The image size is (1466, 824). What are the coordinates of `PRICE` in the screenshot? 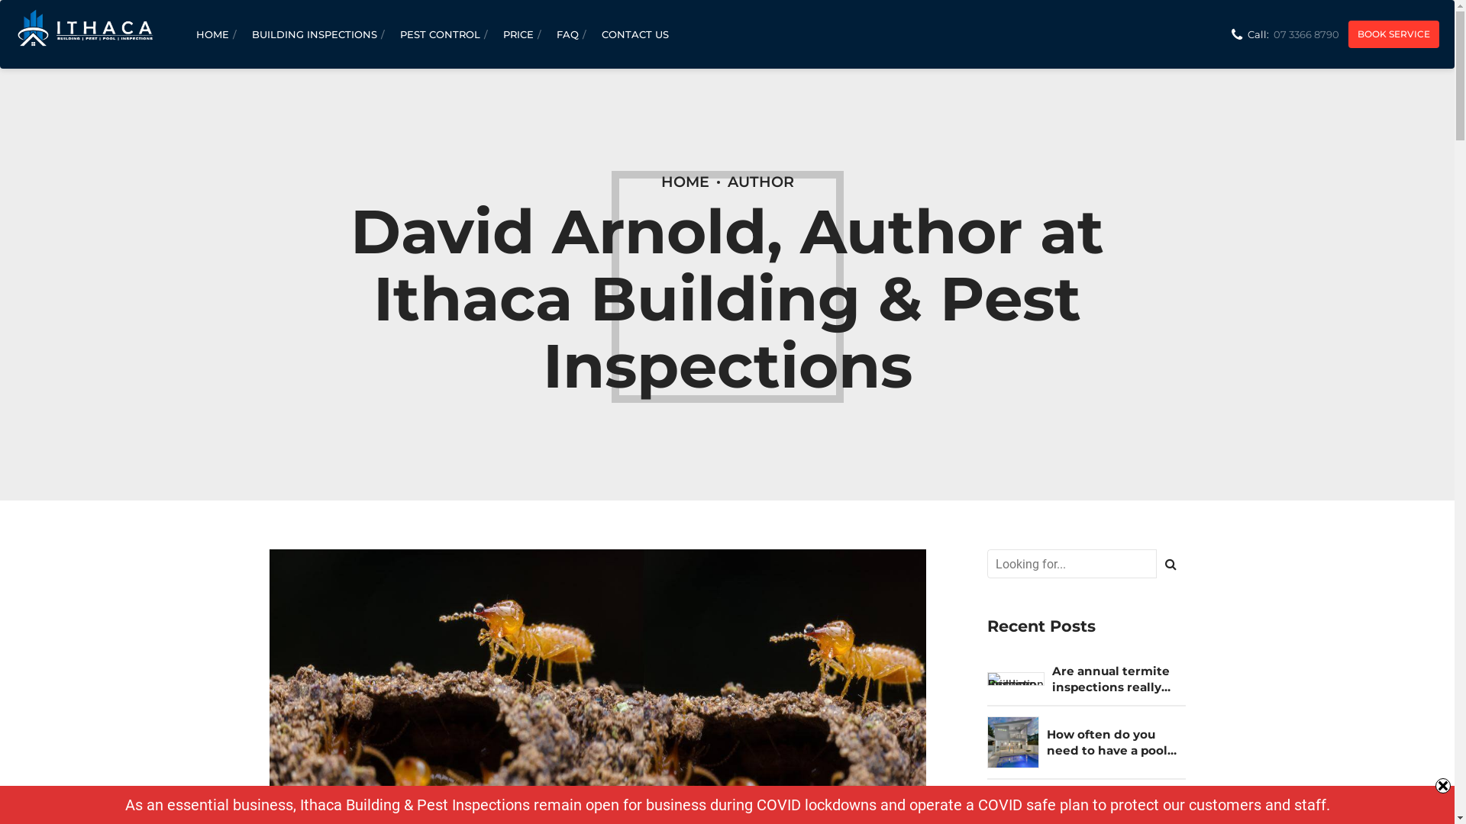 It's located at (518, 34).